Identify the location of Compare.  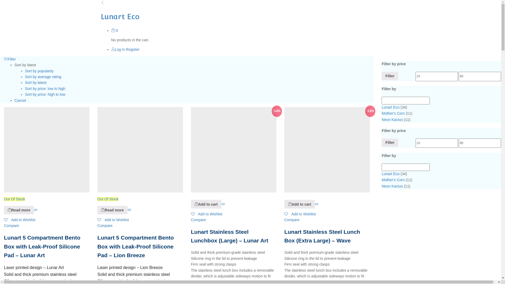
(105, 226).